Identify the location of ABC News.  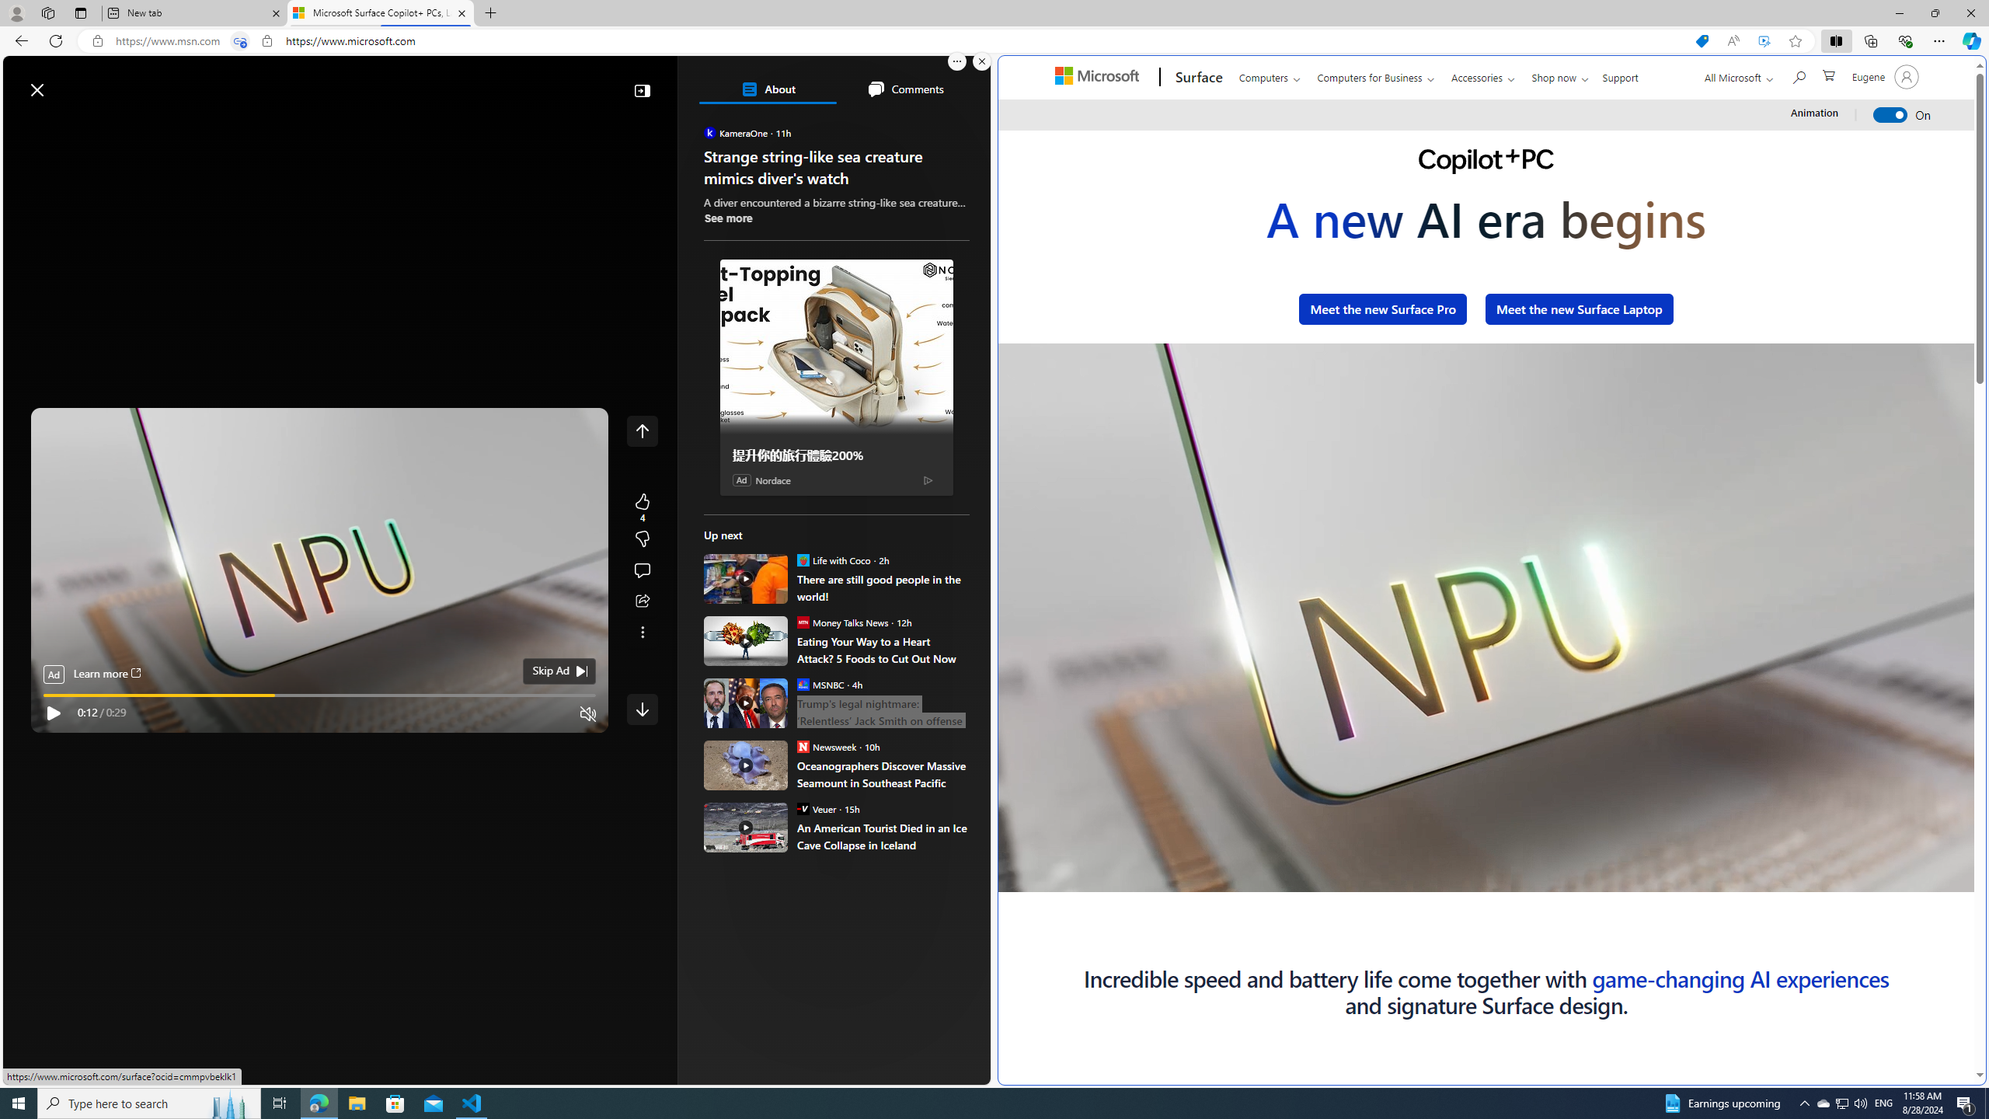
(758, 569).